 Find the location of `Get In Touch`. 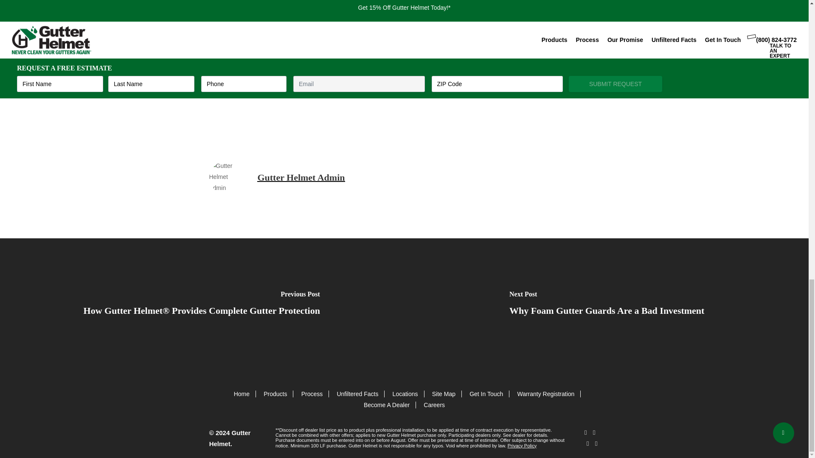

Get In Touch is located at coordinates (486, 394).